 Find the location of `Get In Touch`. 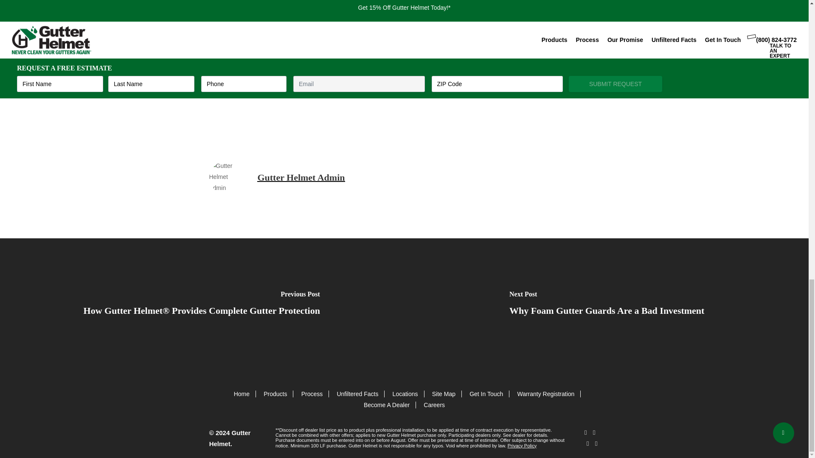

Get In Touch is located at coordinates (486, 394).